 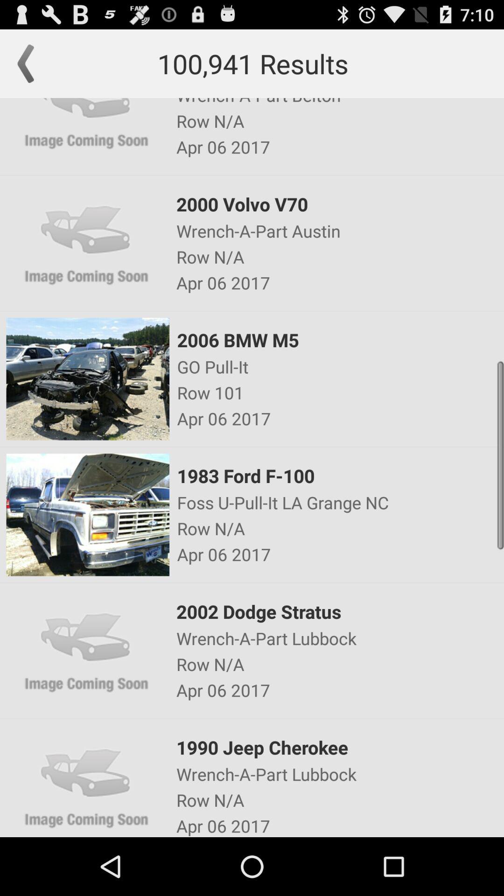 What do you see at coordinates (339, 748) in the screenshot?
I see `choose icon above the wrench a part item` at bounding box center [339, 748].